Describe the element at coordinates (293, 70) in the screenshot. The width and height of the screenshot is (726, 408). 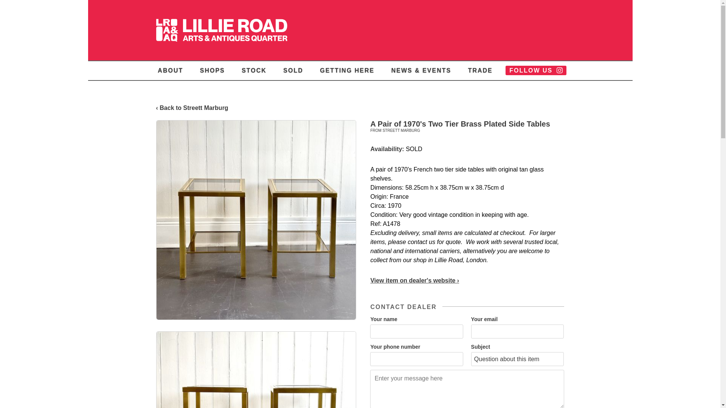
I see `SOLD` at that location.